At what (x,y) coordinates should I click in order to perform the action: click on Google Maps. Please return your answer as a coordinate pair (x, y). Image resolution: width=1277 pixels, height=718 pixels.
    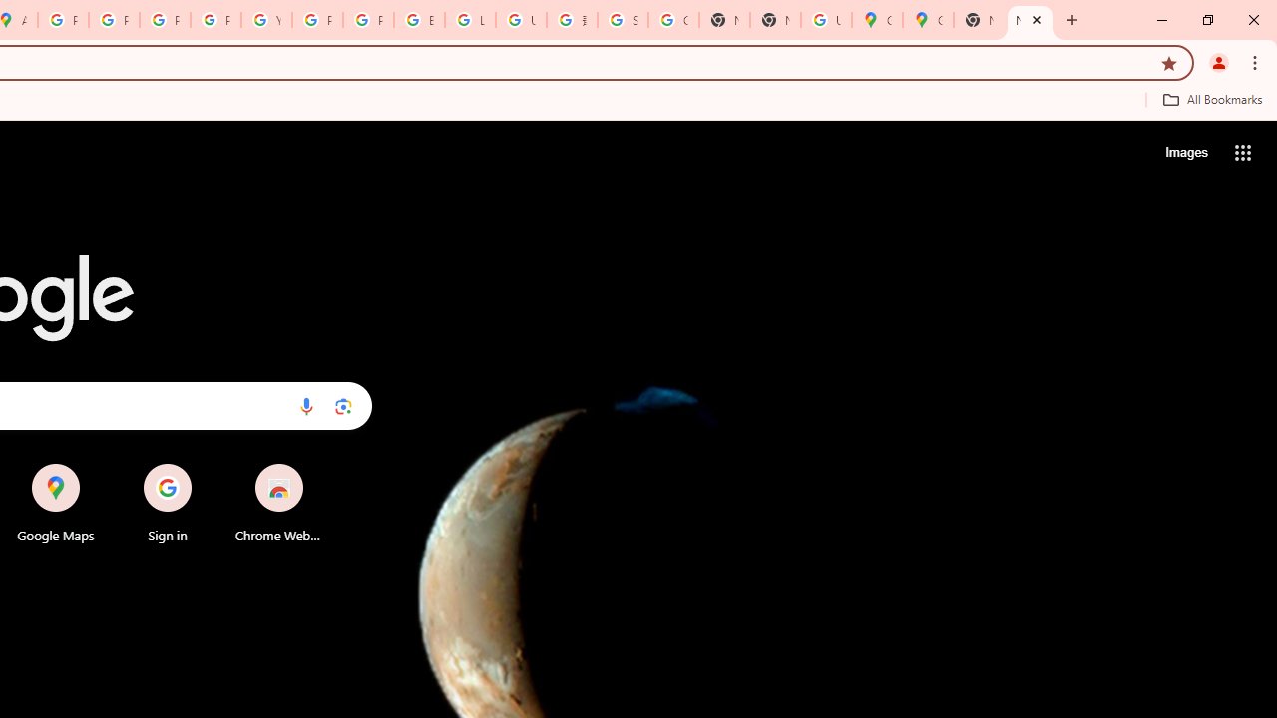
    Looking at the image, I should click on (56, 503).